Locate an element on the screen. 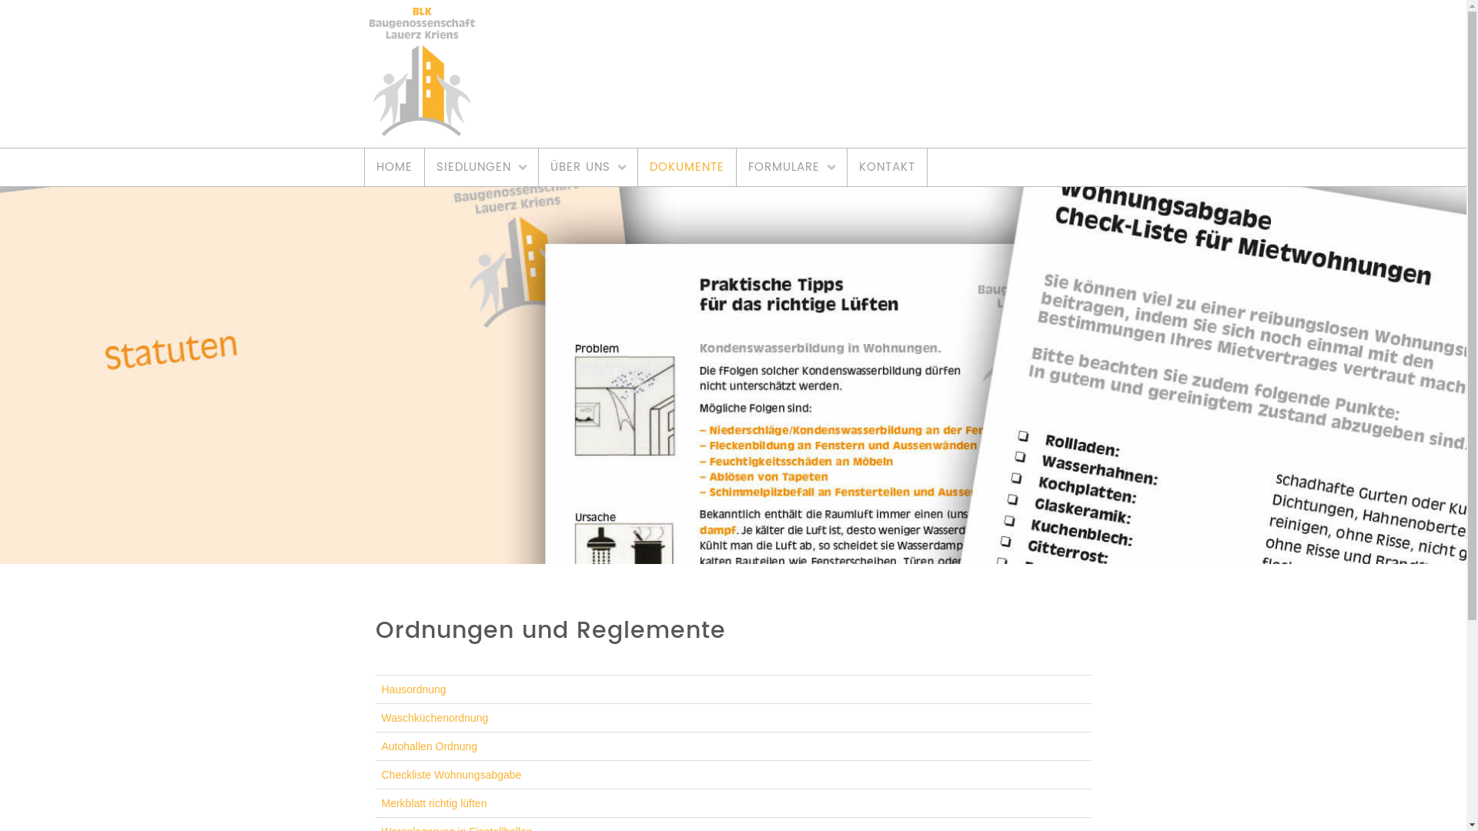 The image size is (1478, 831). Checkliste Wohnungsabgabe is located at coordinates (452, 775).